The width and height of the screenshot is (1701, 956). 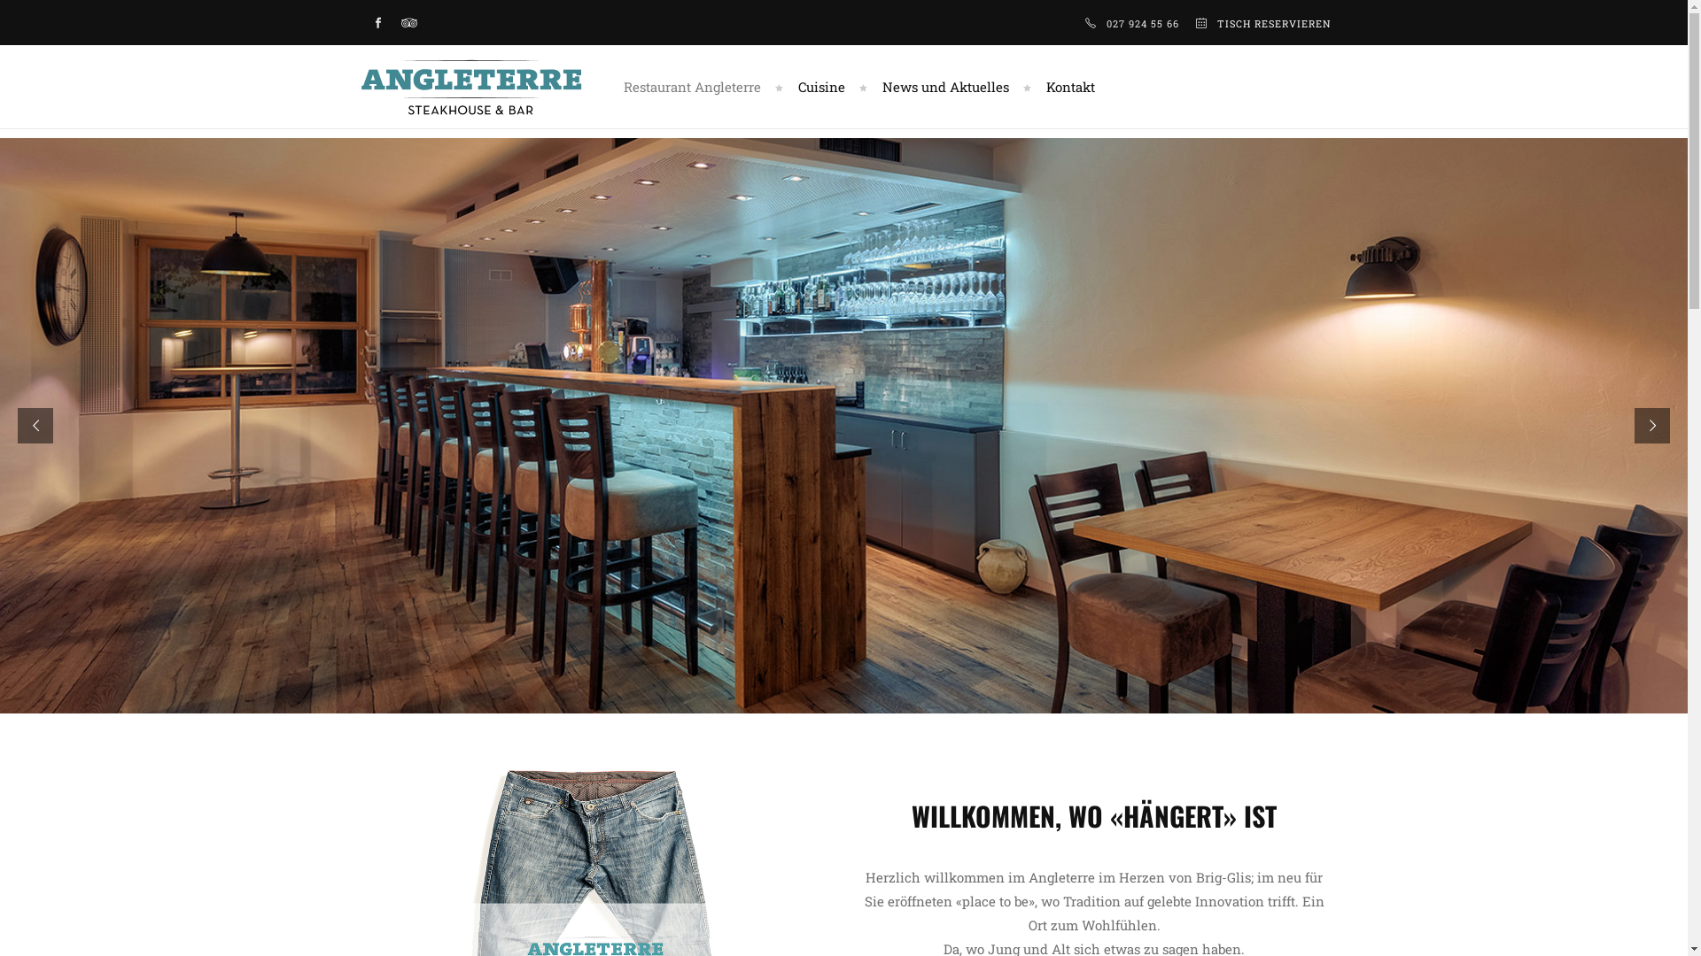 What do you see at coordinates (693, 87) in the screenshot?
I see `Restaurant Angleterre` at bounding box center [693, 87].